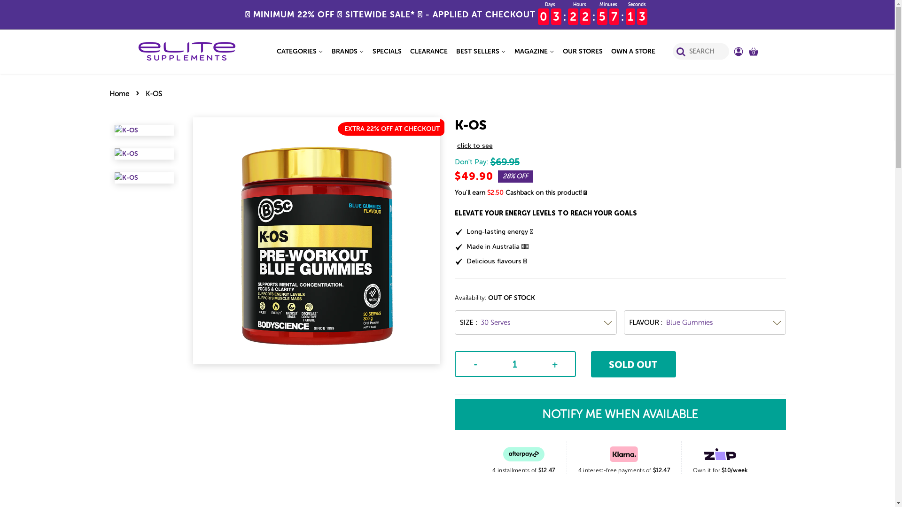  Describe the element at coordinates (721, 458) in the screenshot. I see `Own it for $10/week` at that location.